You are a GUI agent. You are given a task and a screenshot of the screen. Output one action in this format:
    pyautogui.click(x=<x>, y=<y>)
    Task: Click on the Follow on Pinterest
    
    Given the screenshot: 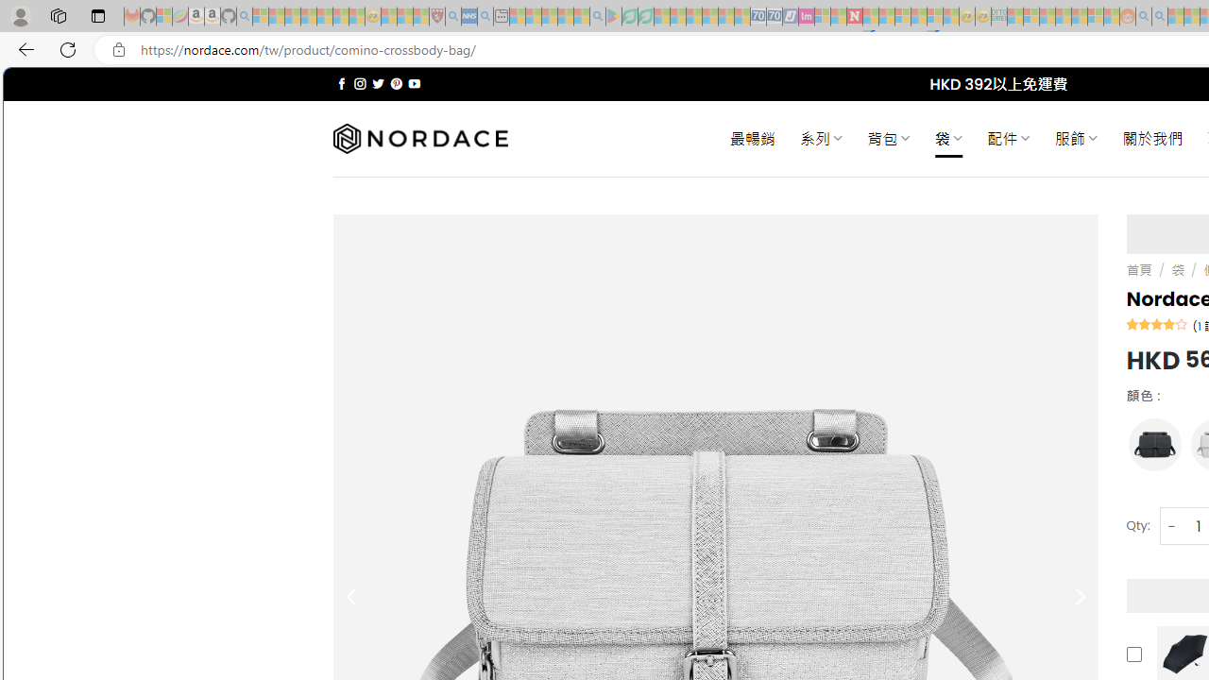 What is the action you would take?
    pyautogui.click(x=397, y=83)
    